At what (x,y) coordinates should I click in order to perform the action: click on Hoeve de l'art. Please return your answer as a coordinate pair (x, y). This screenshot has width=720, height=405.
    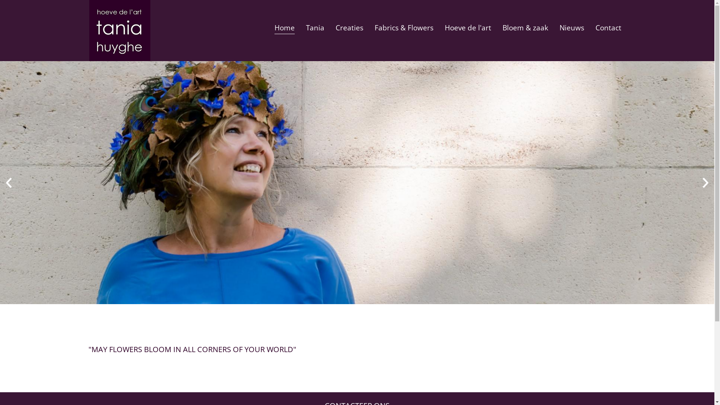
    Looking at the image, I should click on (468, 27).